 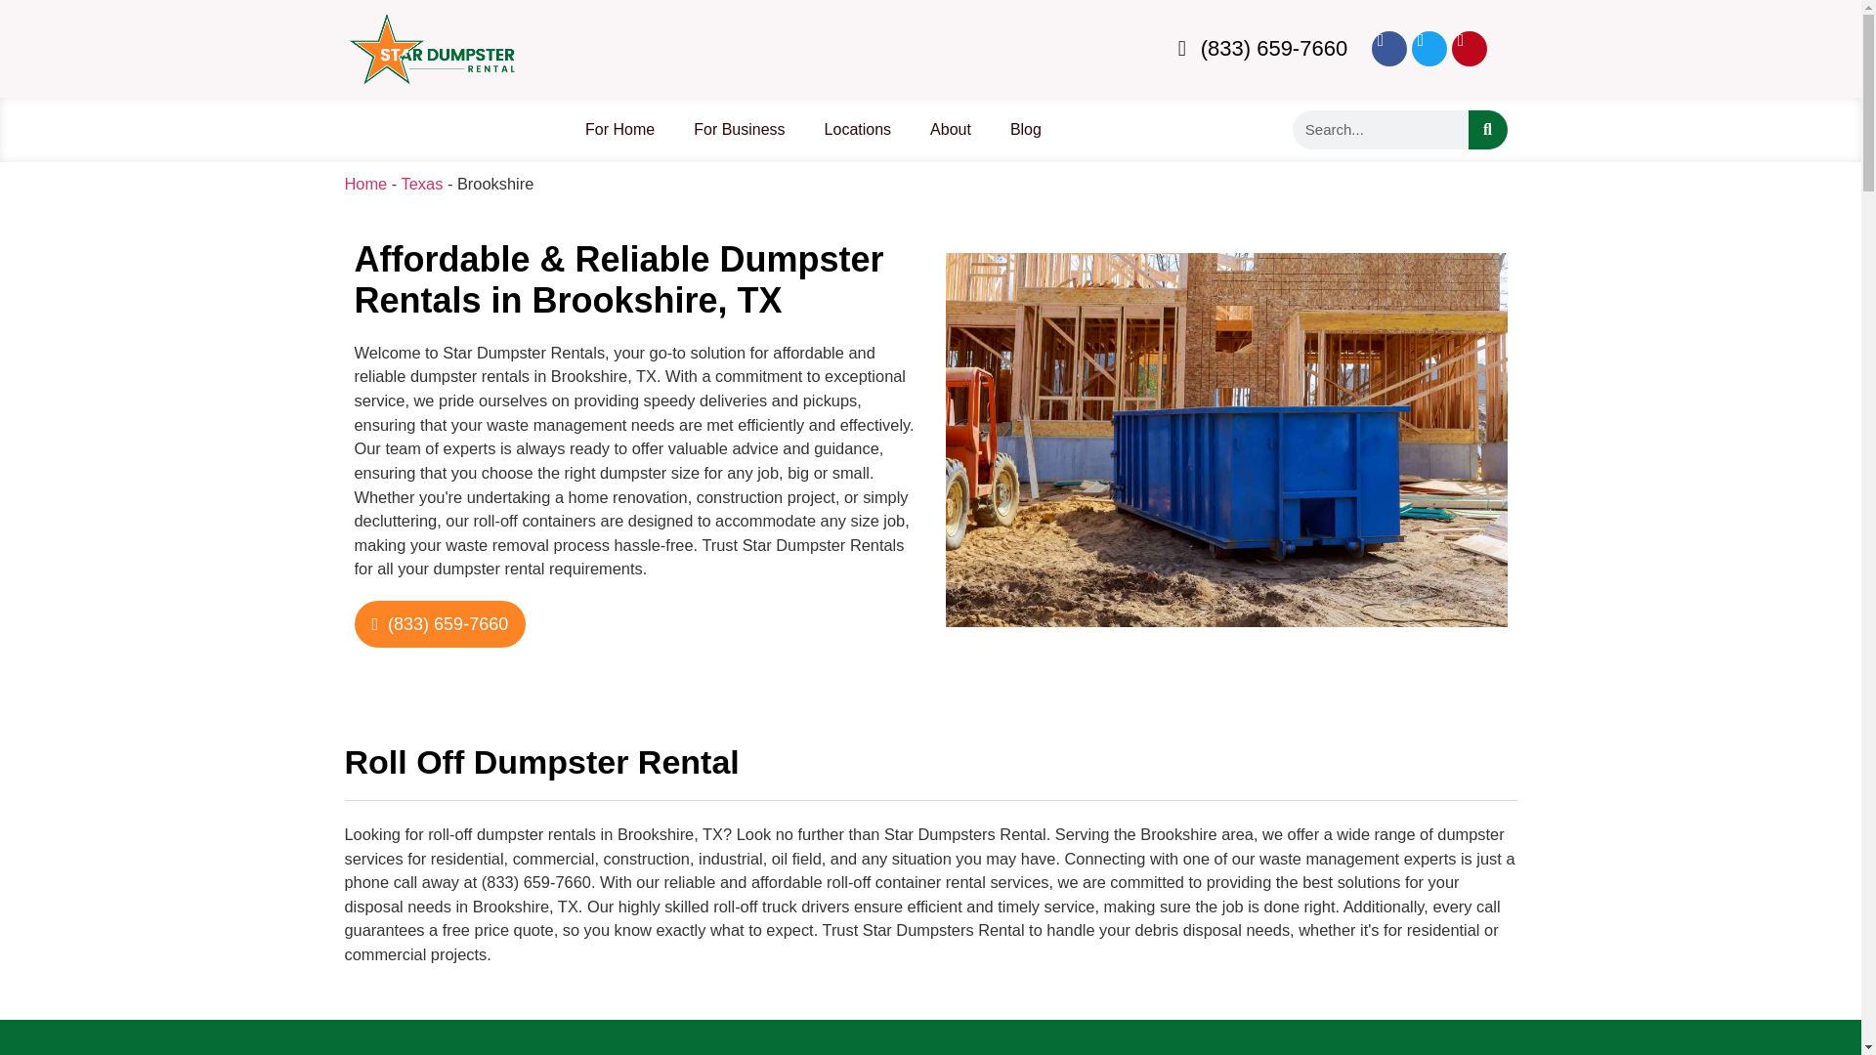 I want to click on For Business, so click(x=739, y=129).